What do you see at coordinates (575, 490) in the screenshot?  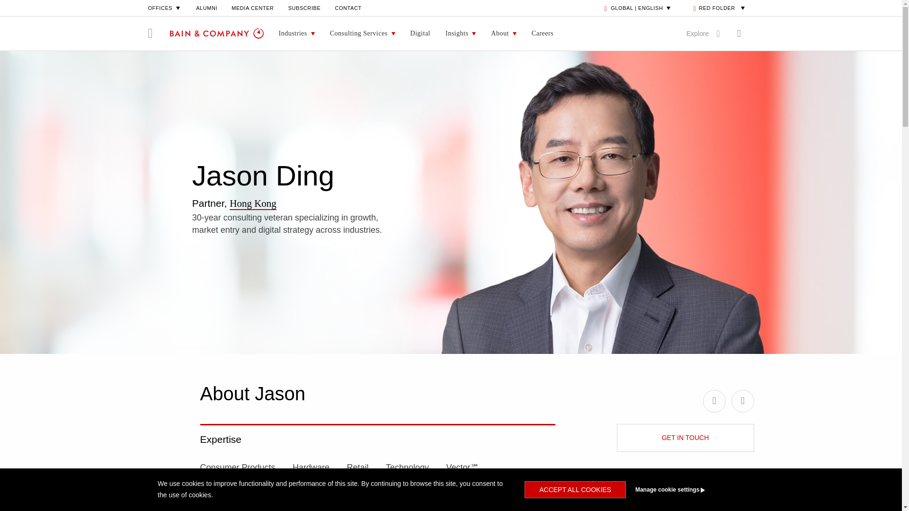 I see `ACCEPT ALL COOKIES` at bounding box center [575, 490].